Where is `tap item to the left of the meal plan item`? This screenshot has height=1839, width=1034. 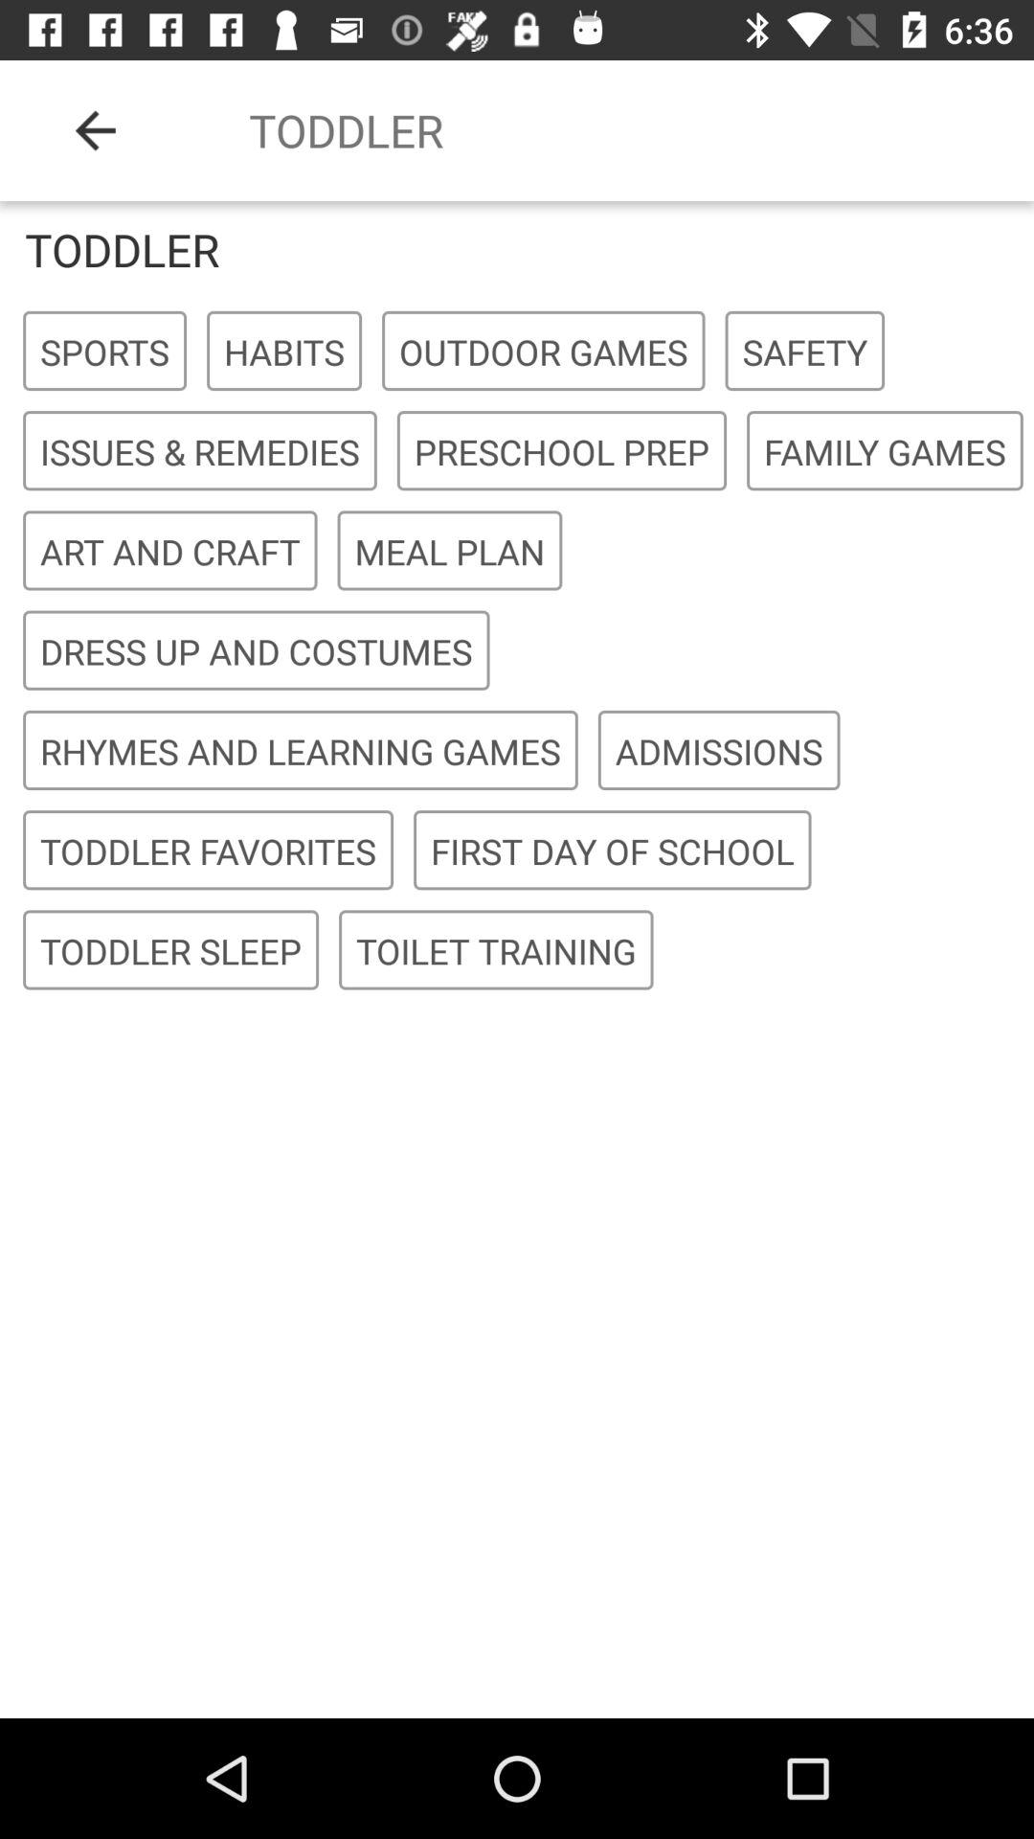 tap item to the left of the meal plan item is located at coordinates (170, 552).